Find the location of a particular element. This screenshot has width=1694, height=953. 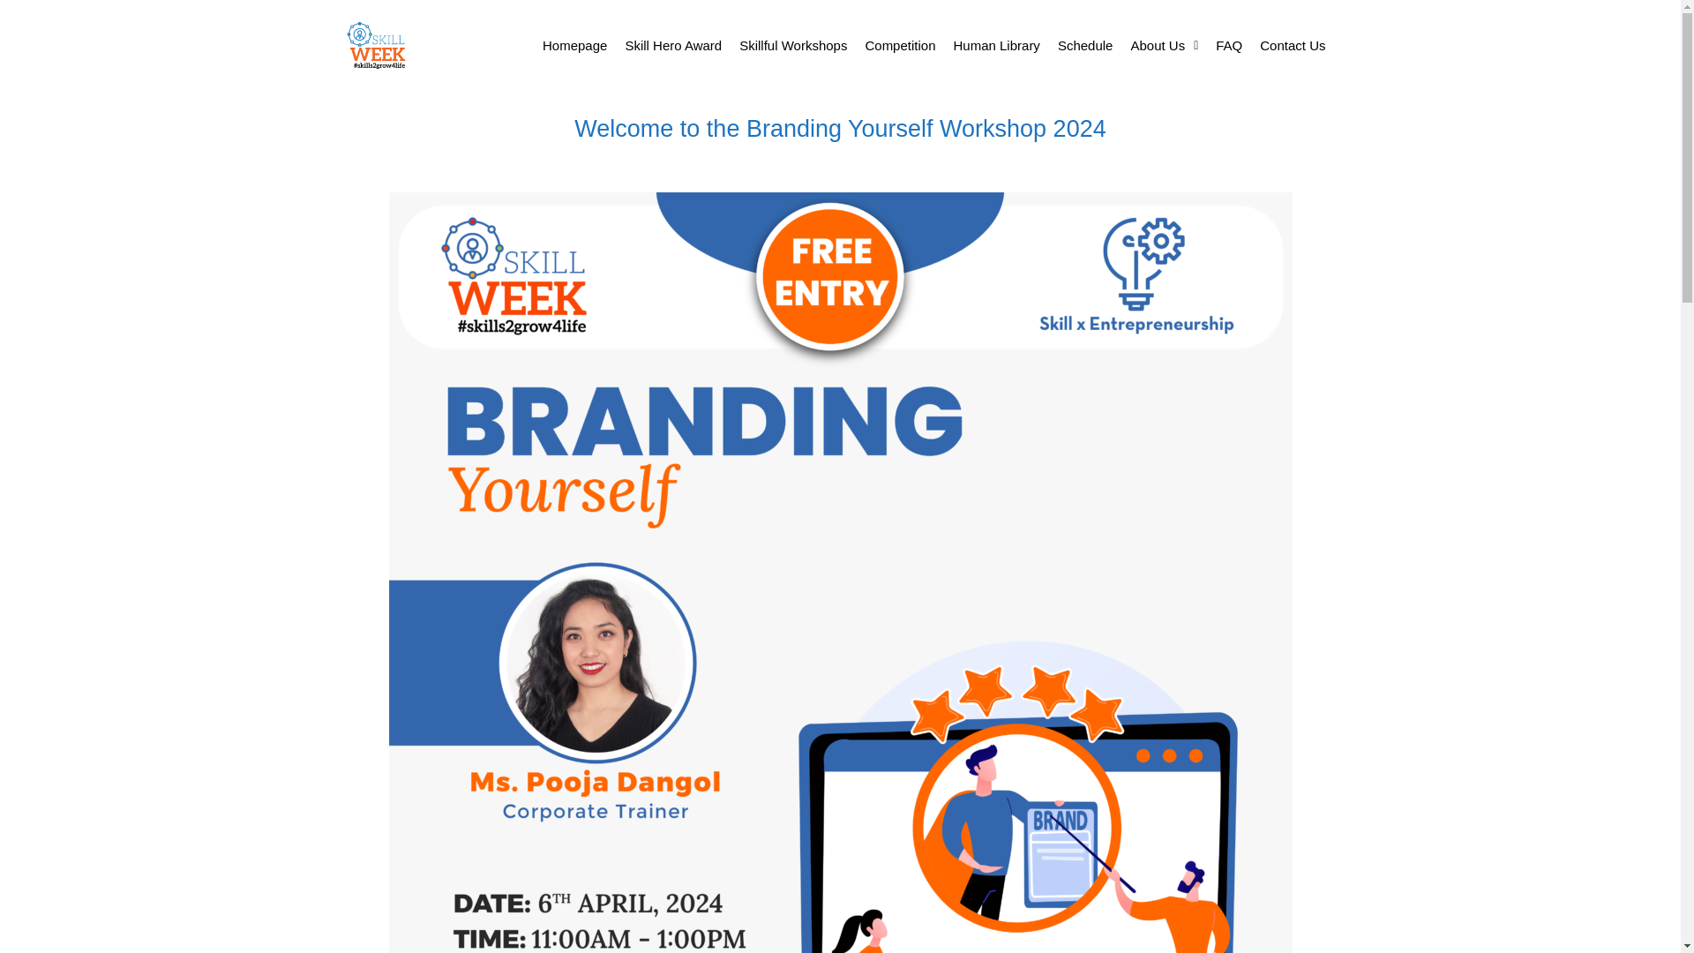

Homepage is located at coordinates (574, 44).